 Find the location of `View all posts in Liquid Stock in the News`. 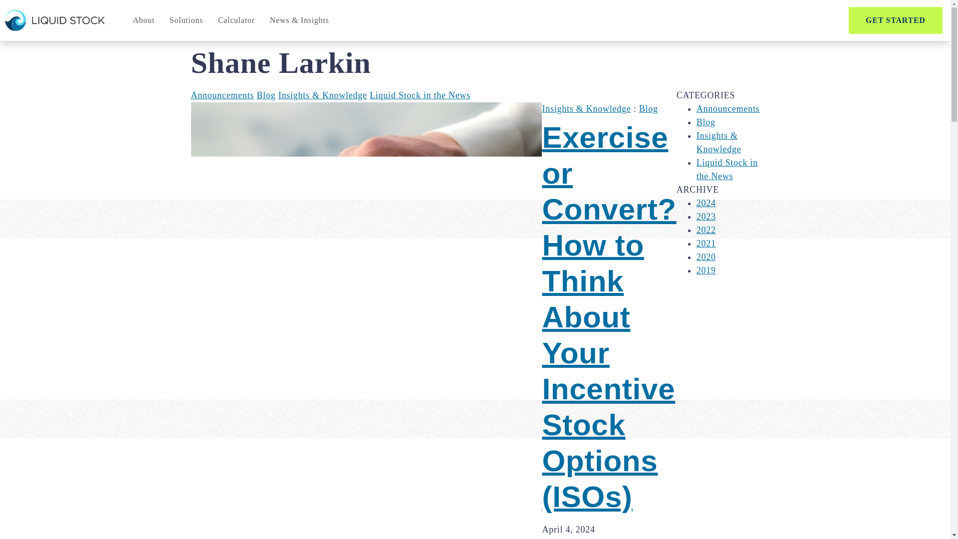

View all posts in Liquid Stock in the News is located at coordinates (420, 95).